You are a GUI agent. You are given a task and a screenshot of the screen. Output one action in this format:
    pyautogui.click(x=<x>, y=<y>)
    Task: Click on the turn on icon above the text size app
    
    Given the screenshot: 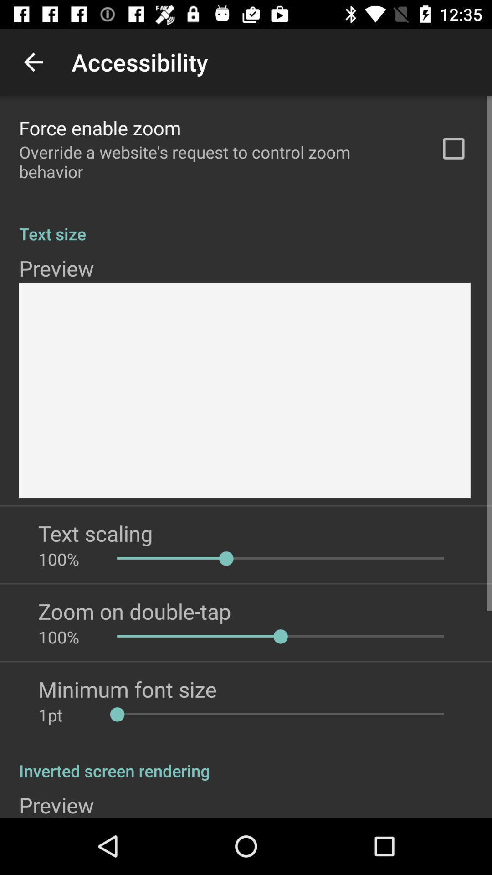 What is the action you would take?
    pyautogui.click(x=454, y=149)
    